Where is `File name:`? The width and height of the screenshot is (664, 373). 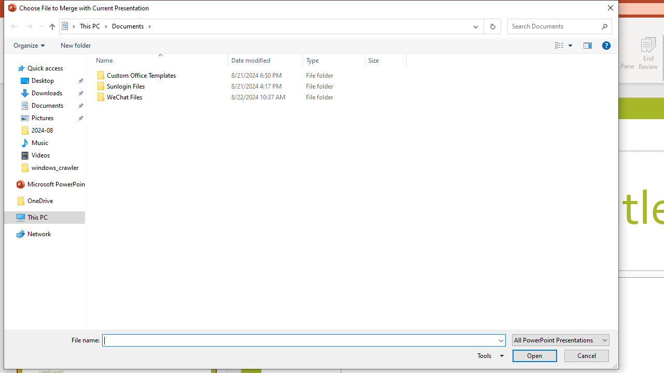 File name: is located at coordinates (304, 340).